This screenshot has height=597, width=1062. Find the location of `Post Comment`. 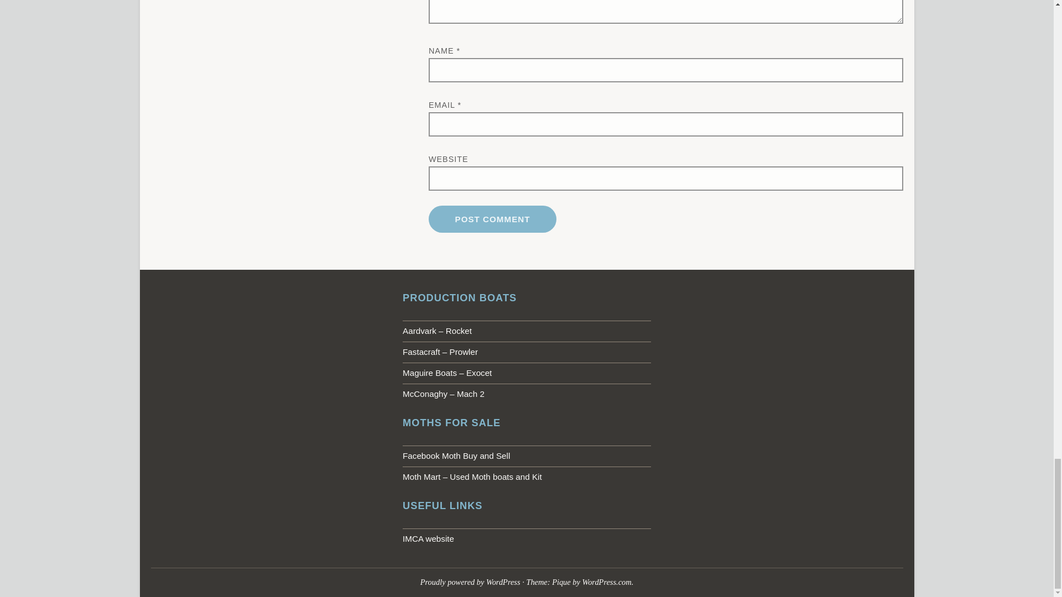

Post Comment is located at coordinates (492, 219).